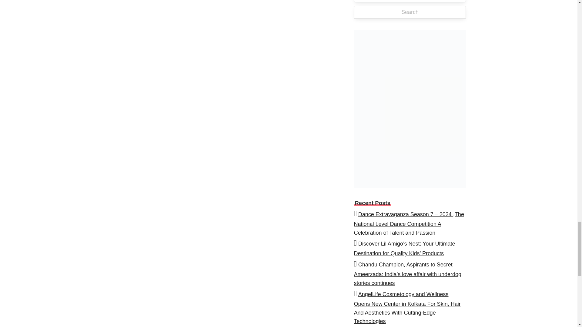  I want to click on Search, so click(410, 12).